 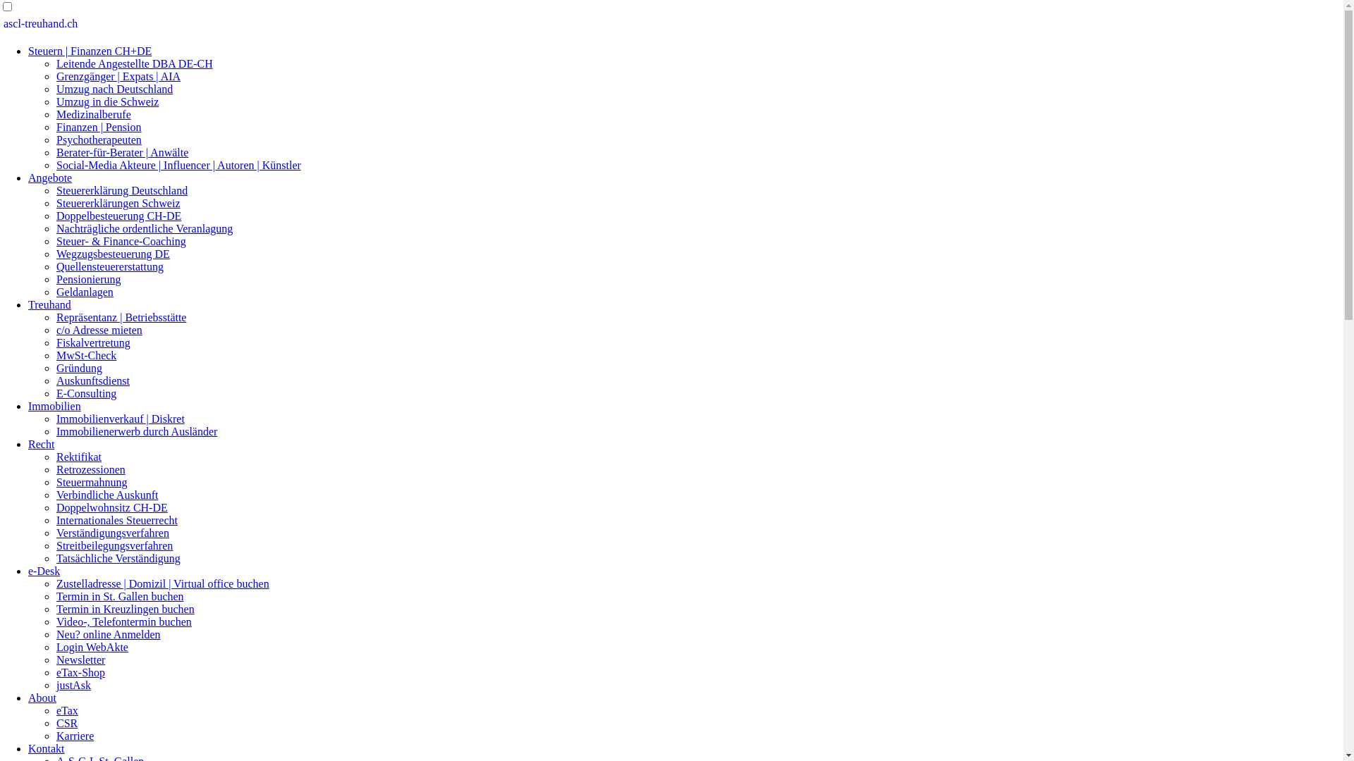 I want to click on justAsk, so click(x=73, y=685).